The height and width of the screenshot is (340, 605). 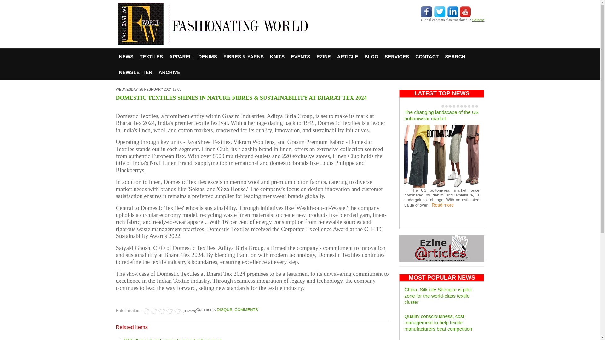 What do you see at coordinates (397, 57) in the screenshot?
I see `SERVICES` at bounding box center [397, 57].